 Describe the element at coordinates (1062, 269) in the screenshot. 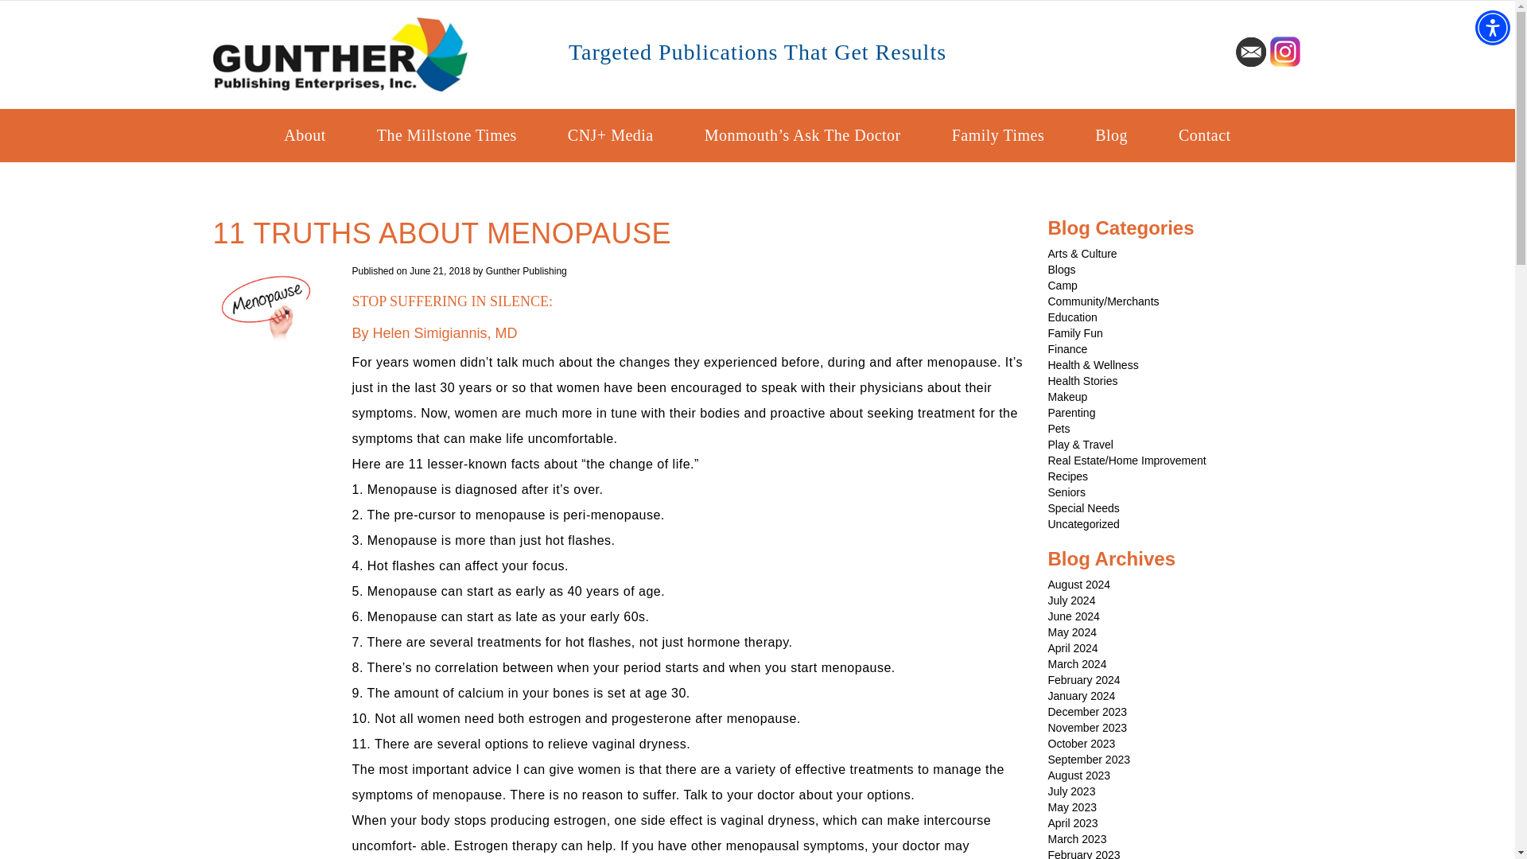

I see `Blogs` at that location.